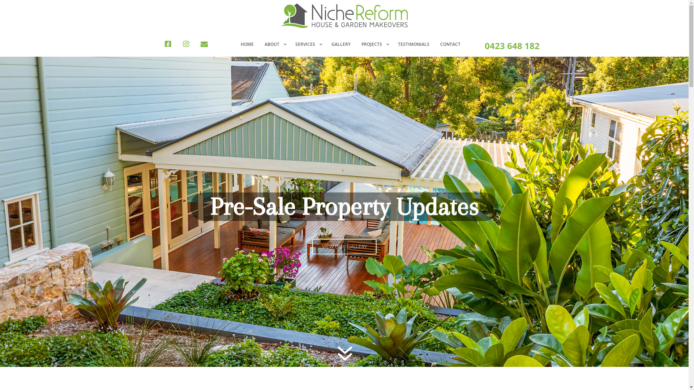  I want to click on TESTIMONIALS, so click(414, 44).